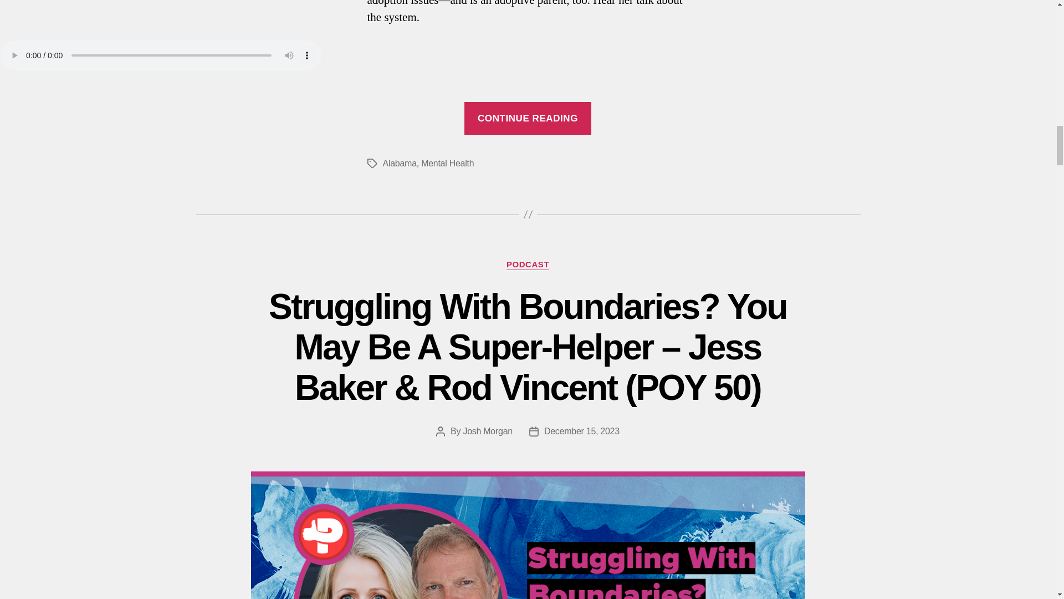  What do you see at coordinates (528, 265) in the screenshot?
I see `PODCAST` at bounding box center [528, 265].